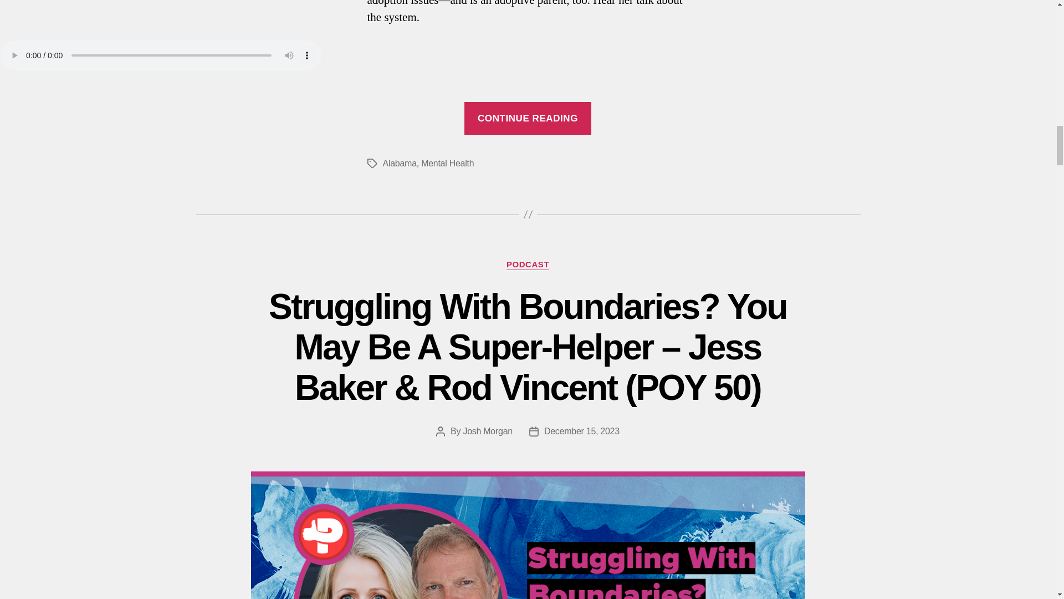  What do you see at coordinates (528, 265) in the screenshot?
I see `PODCAST` at bounding box center [528, 265].